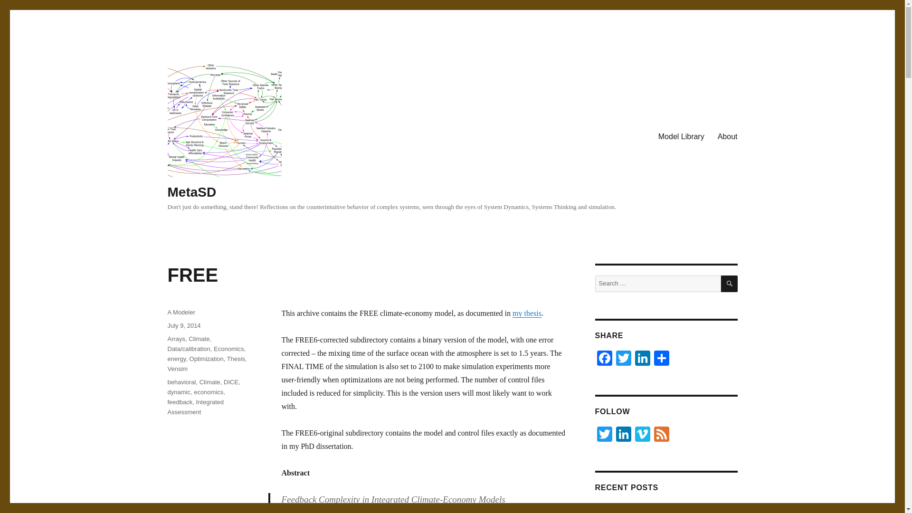 The image size is (912, 513). What do you see at coordinates (623, 435) in the screenshot?
I see `LinkedIn` at bounding box center [623, 435].